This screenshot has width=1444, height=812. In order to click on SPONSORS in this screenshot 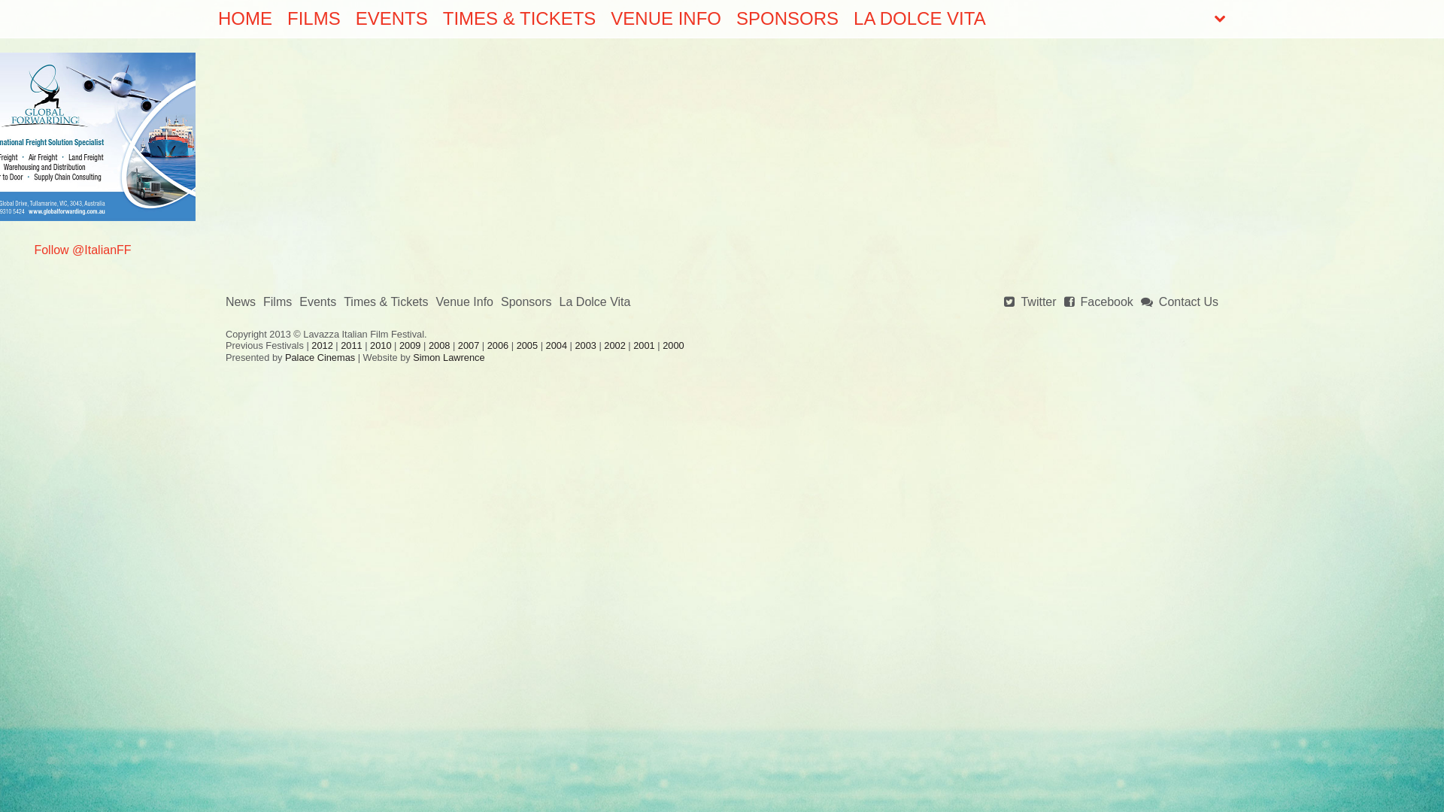, I will do `click(787, 19)`.